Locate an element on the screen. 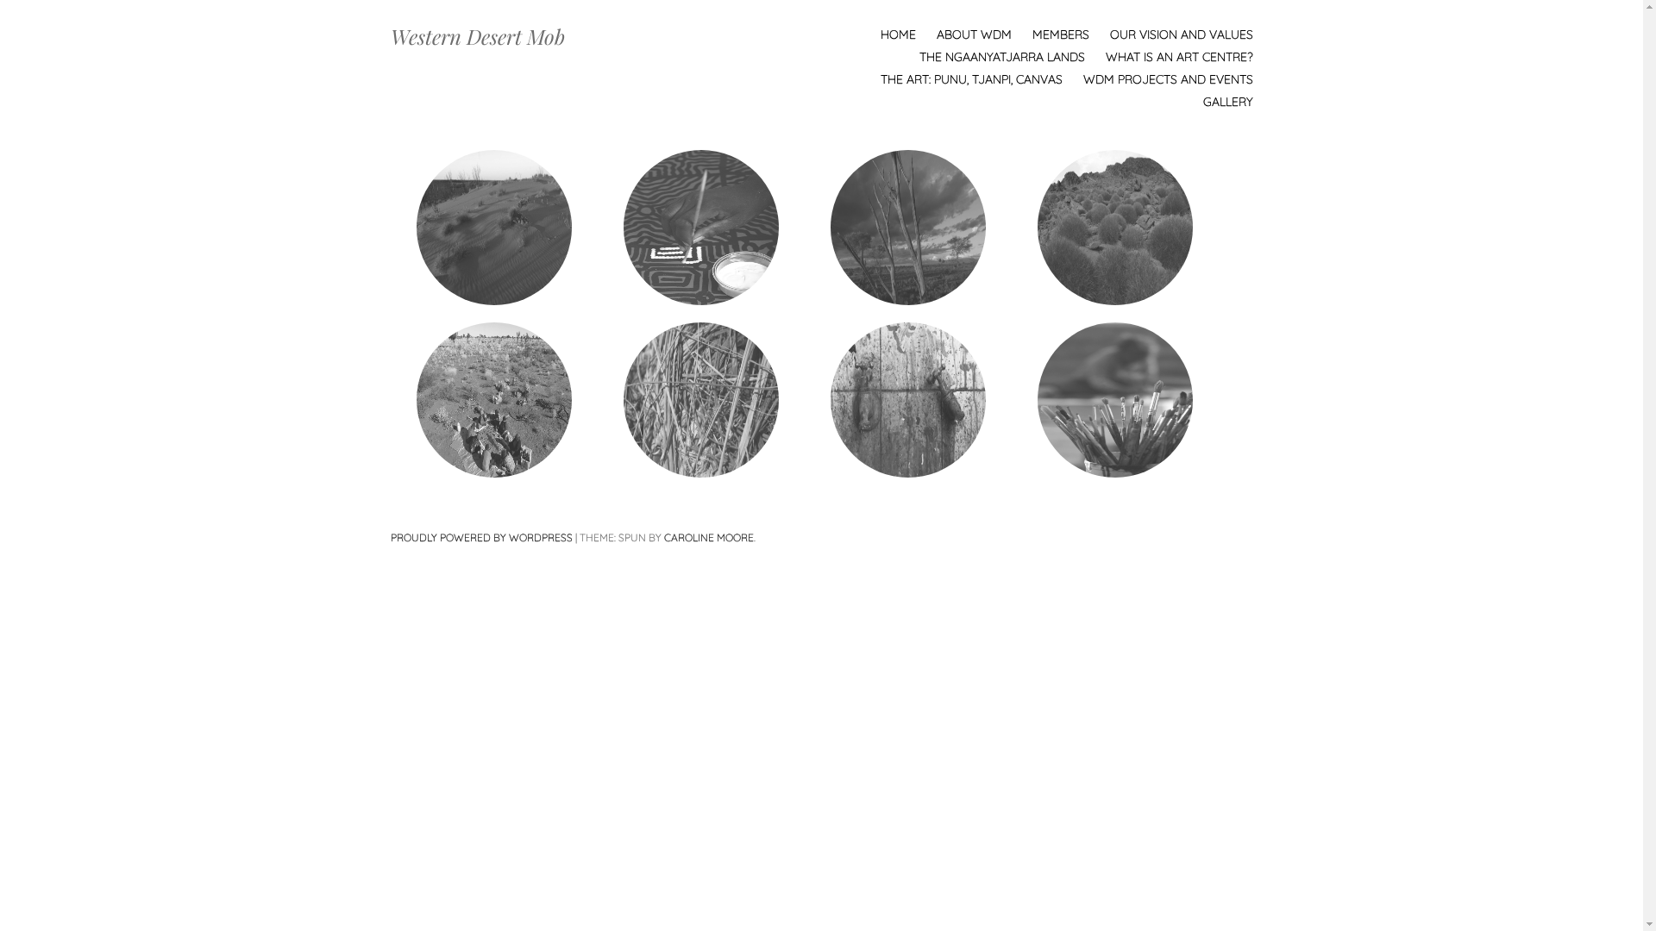 The width and height of the screenshot is (1656, 931). ABOUT WDM is located at coordinates (975, 34).